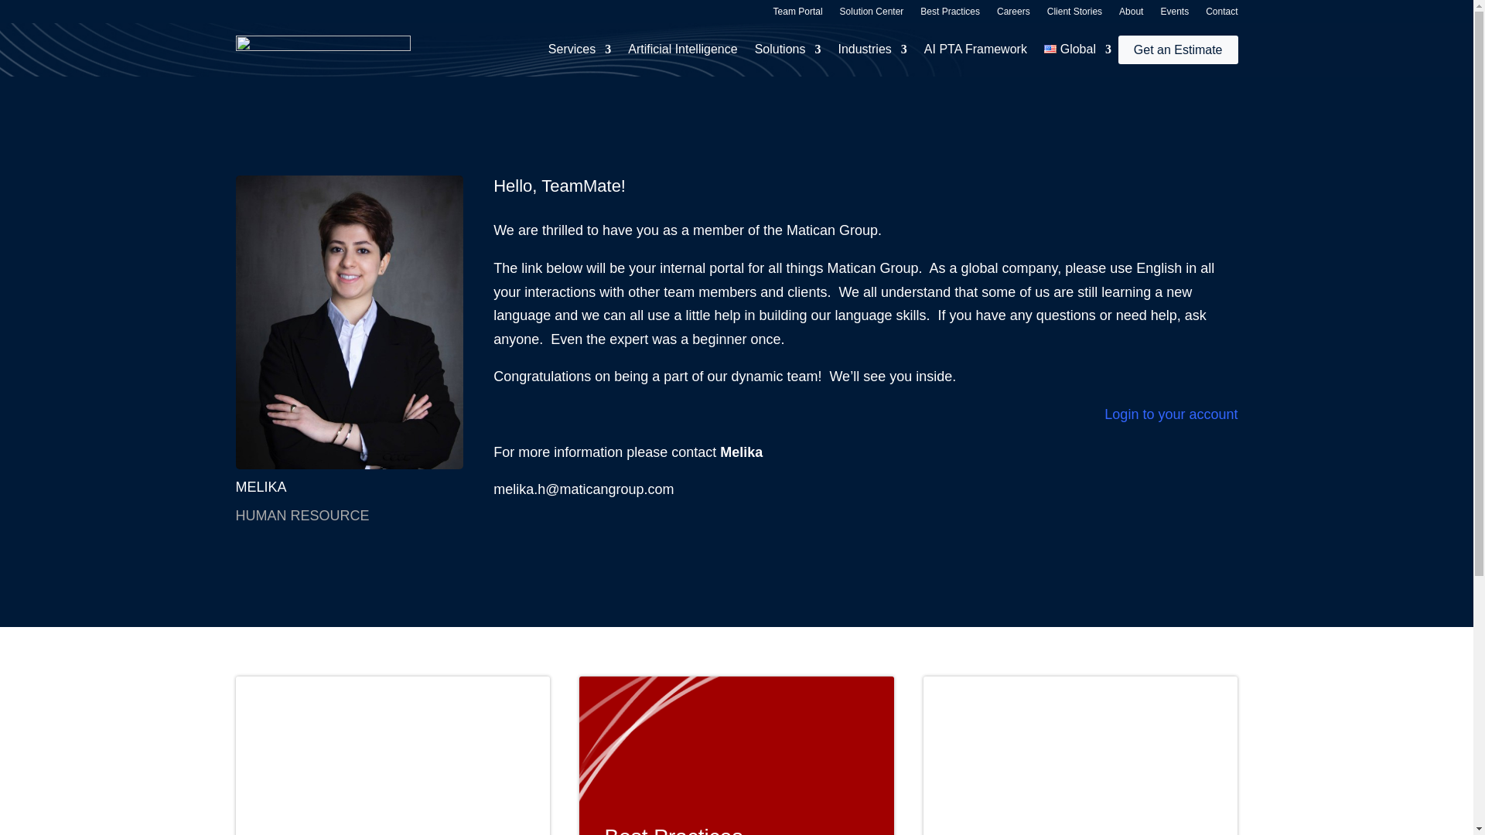 The height and width of the screenshot is (835, 1485). What do you see at coordinates (871, 53) in the screenshot?
I see `Industries` at bounding box center [871, 53].